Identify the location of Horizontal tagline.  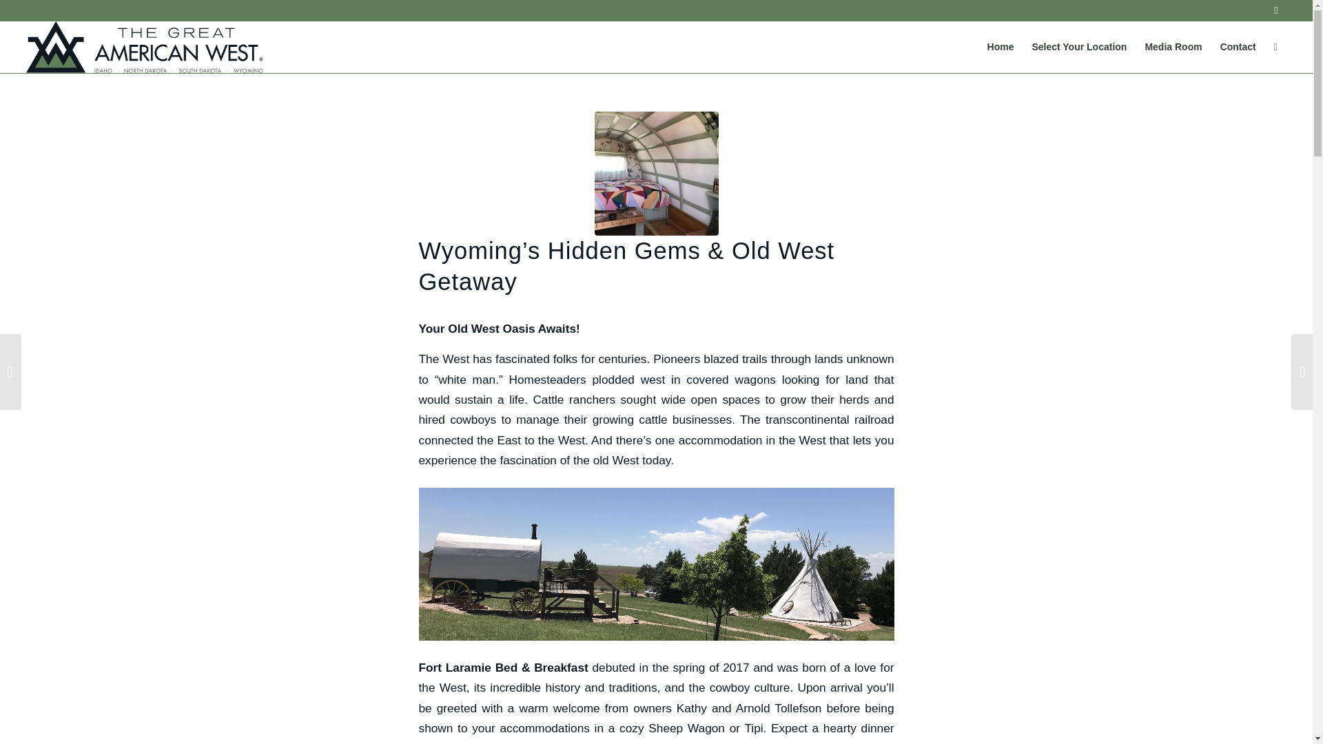
(145, 47).